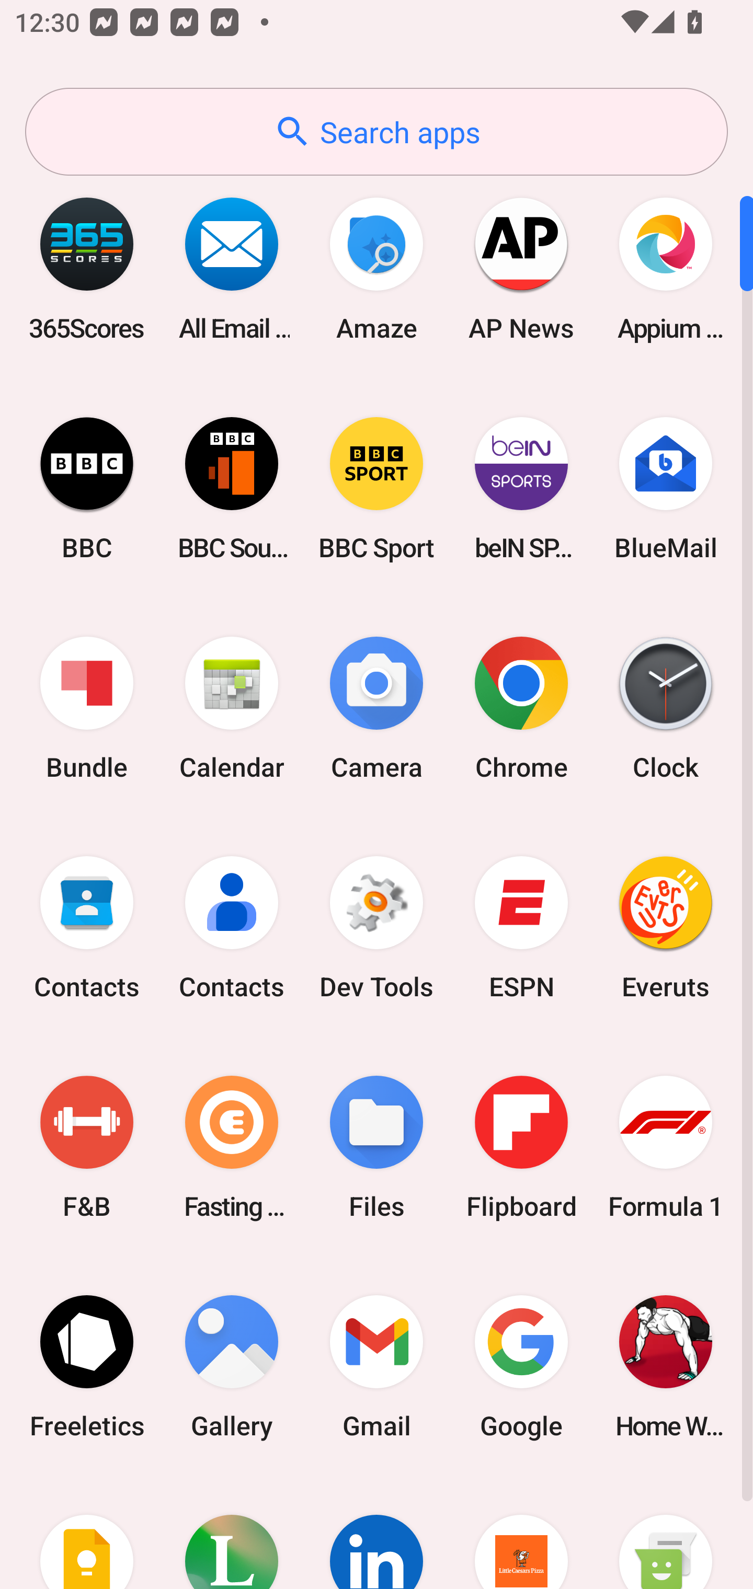 This screenshot has width=753, height=1589. I want to click on Gmail, so click(376, 1366).